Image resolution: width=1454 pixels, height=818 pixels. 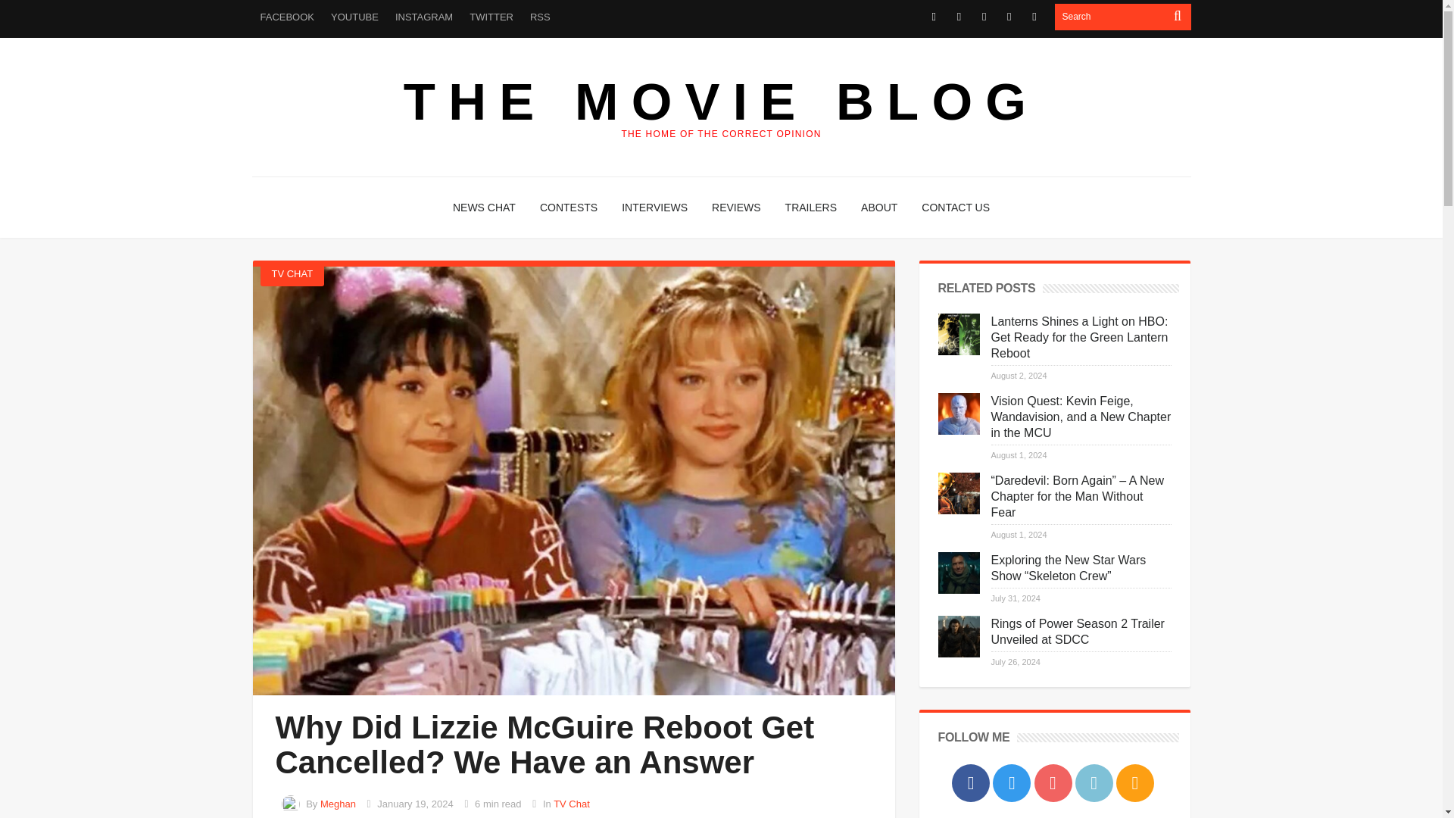 What do you see at coordinates (491, 17) in the screenshot?
I see `TWITTER` at bounding box center [491, 17].